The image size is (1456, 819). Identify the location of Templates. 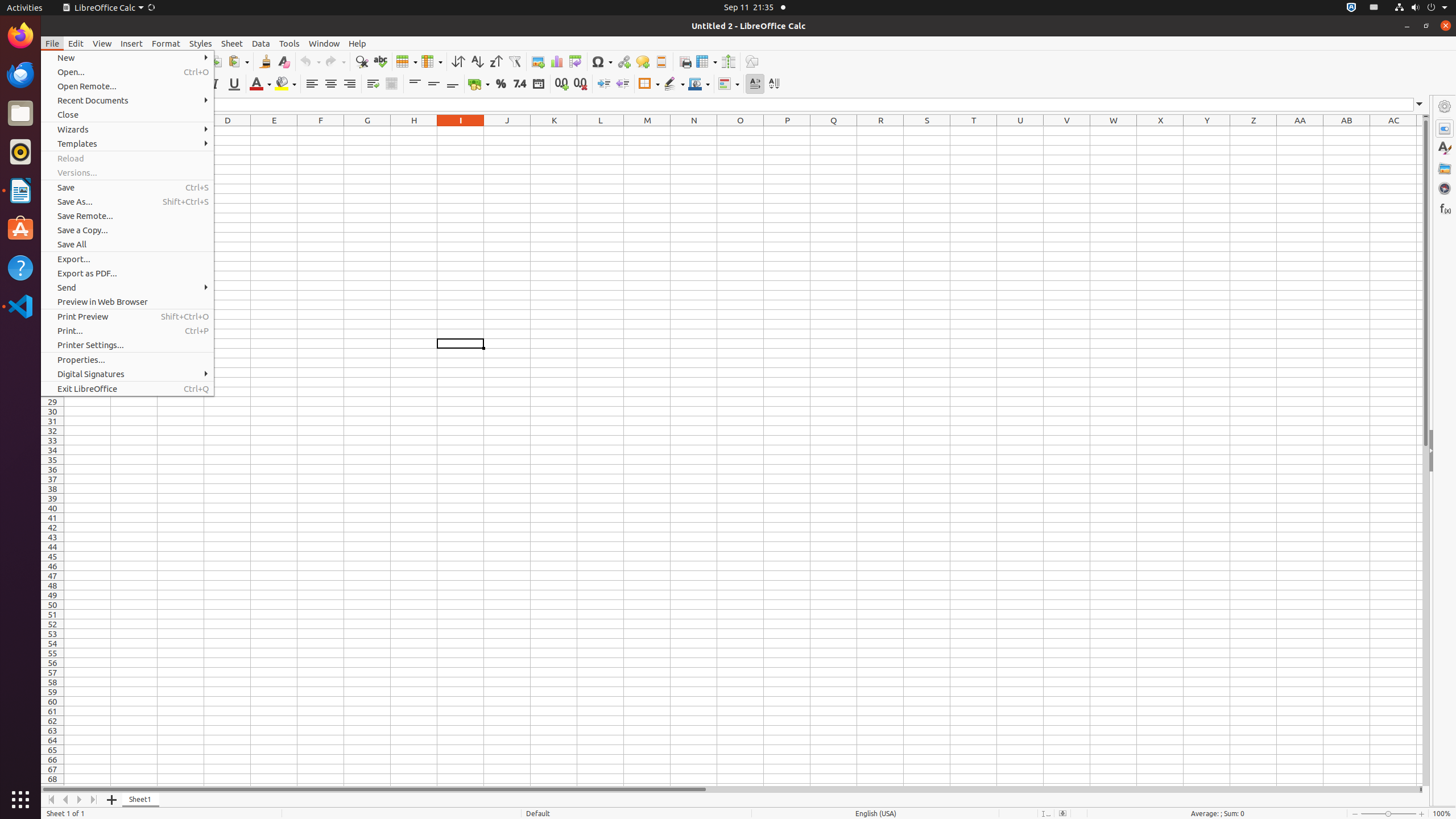
(127, 143).